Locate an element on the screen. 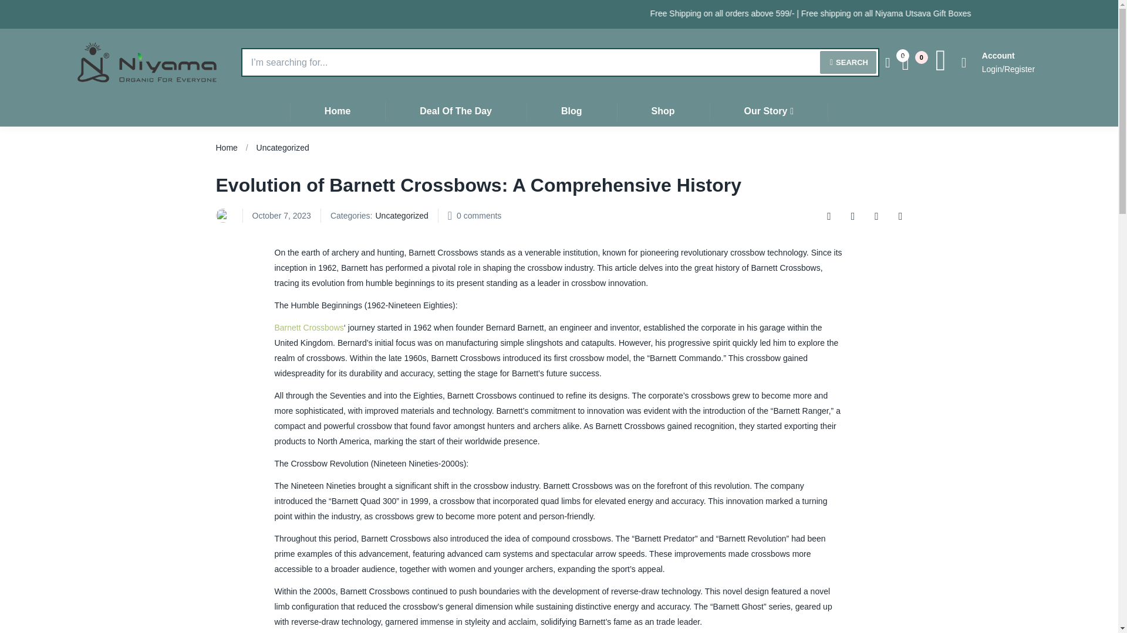 Image resolution: width=1127 pixels, height=633 pixels. Deal Of The Day is located at coordinates (455, 111).